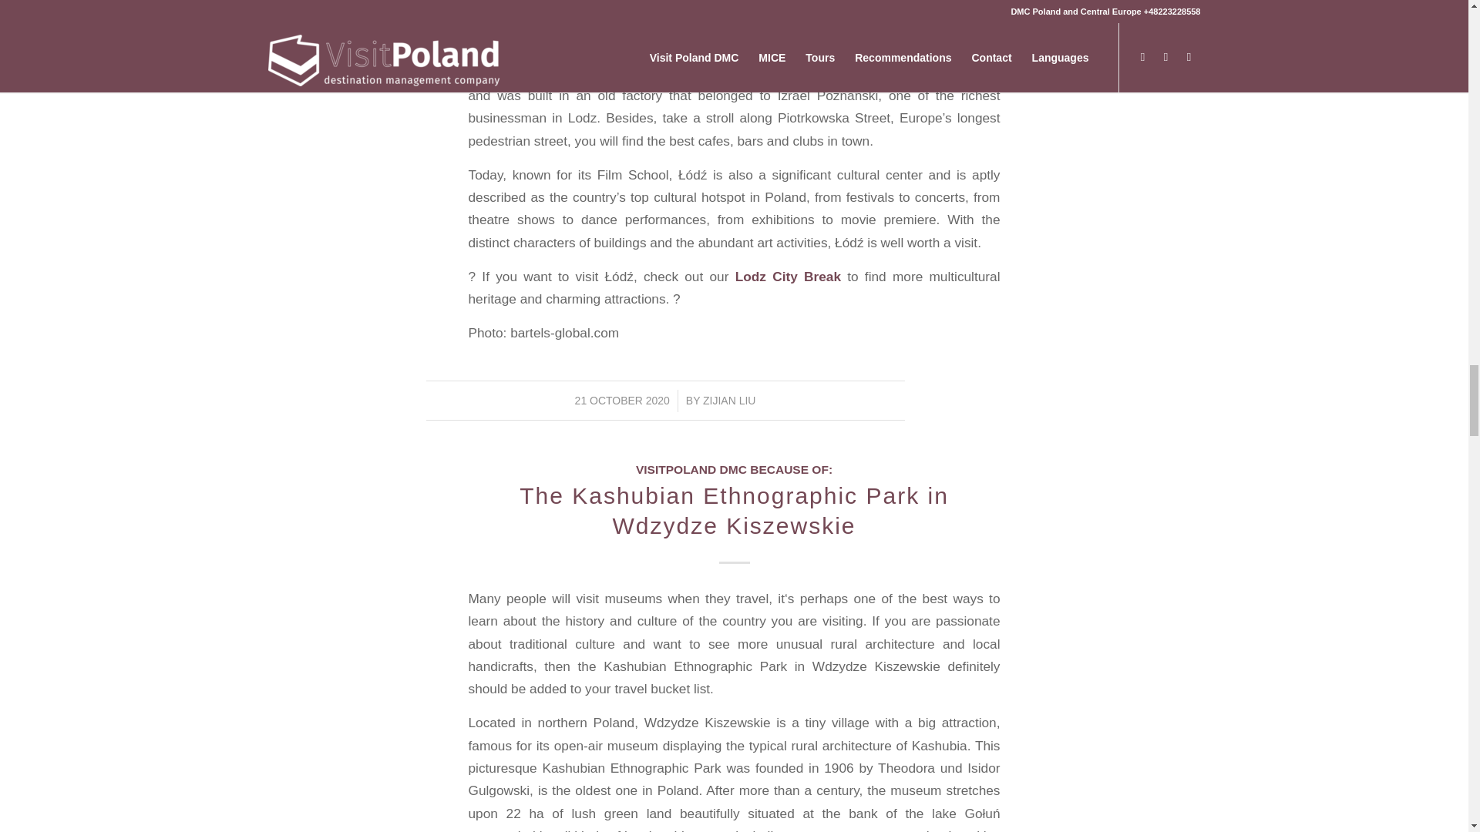 This screenshot has width=1480, height=832. I want to click on Lodz City Break, so click(787, 276).